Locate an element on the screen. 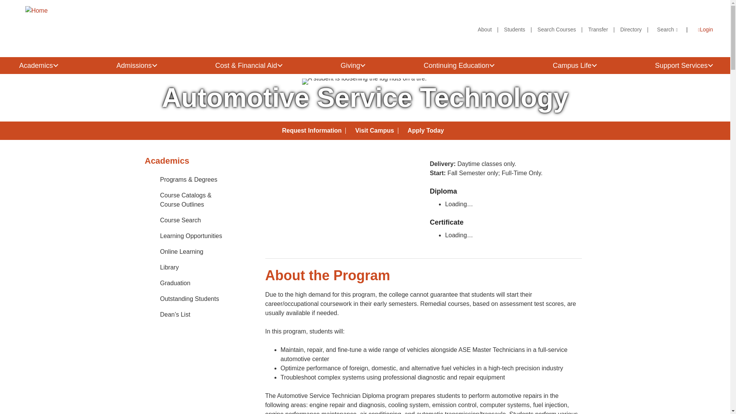 The height and width of the screenshot is (414, 736). Login is located at coordinates (701, 30).